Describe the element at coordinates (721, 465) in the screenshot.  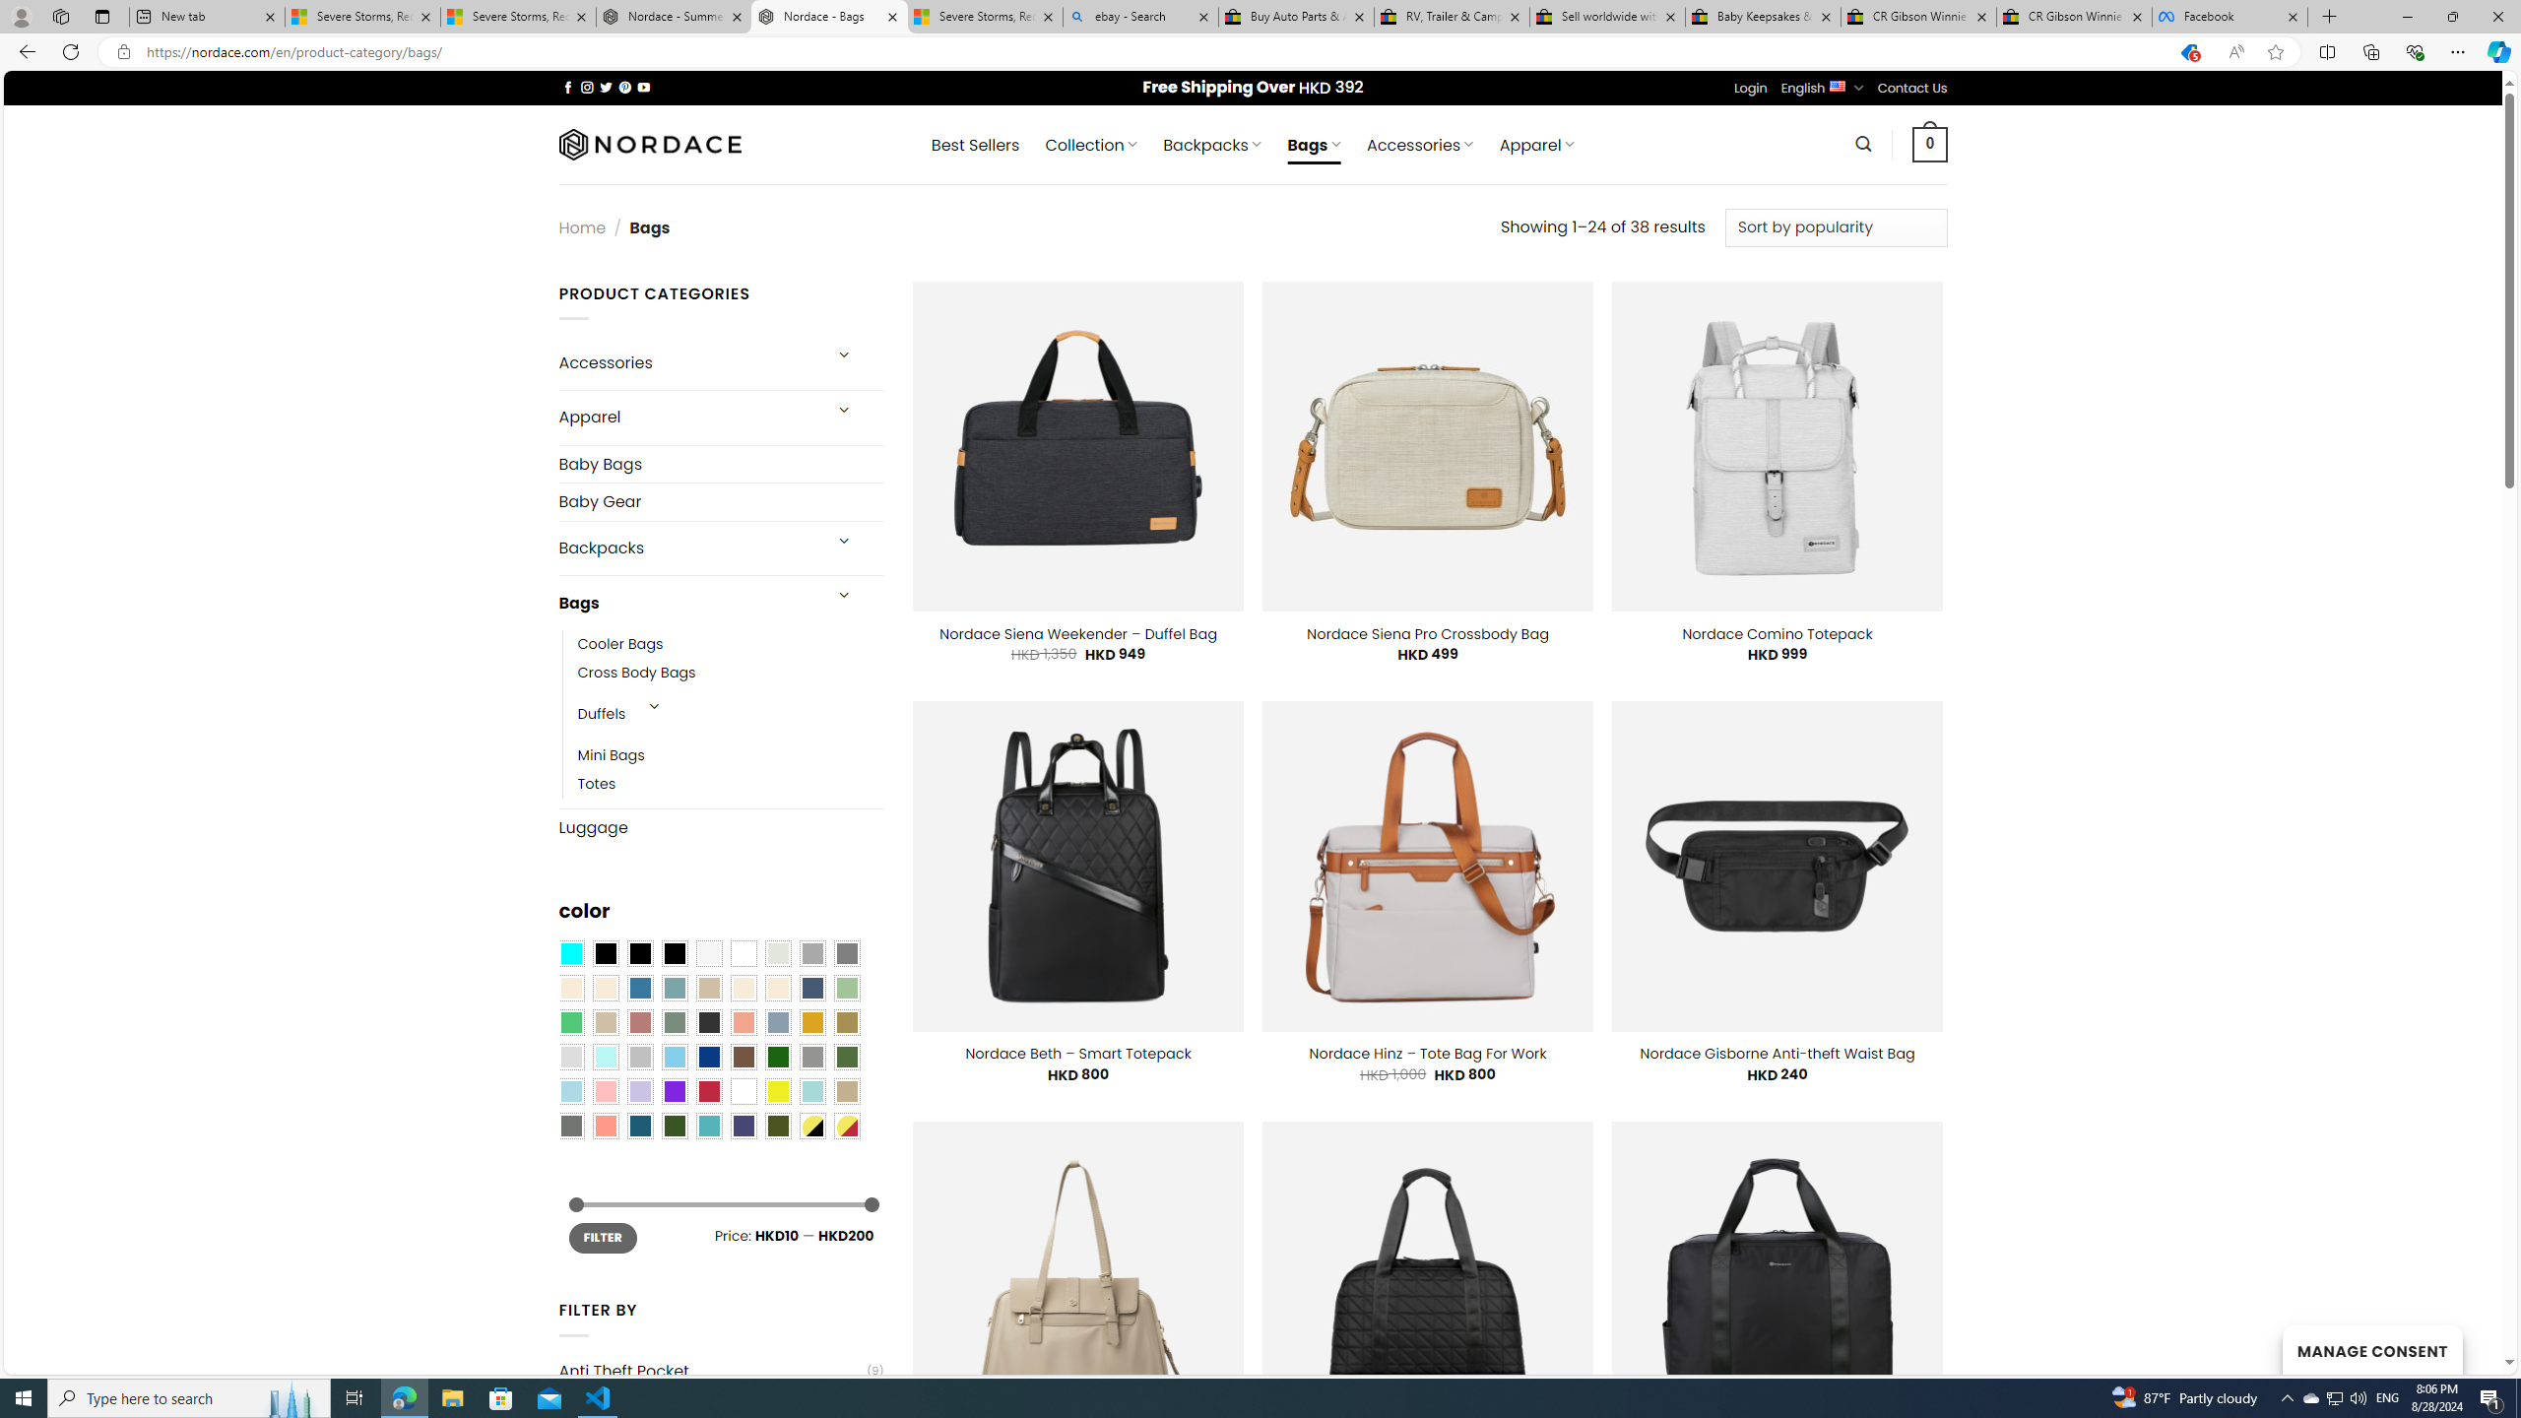
I see `Baby Bags` at that location.